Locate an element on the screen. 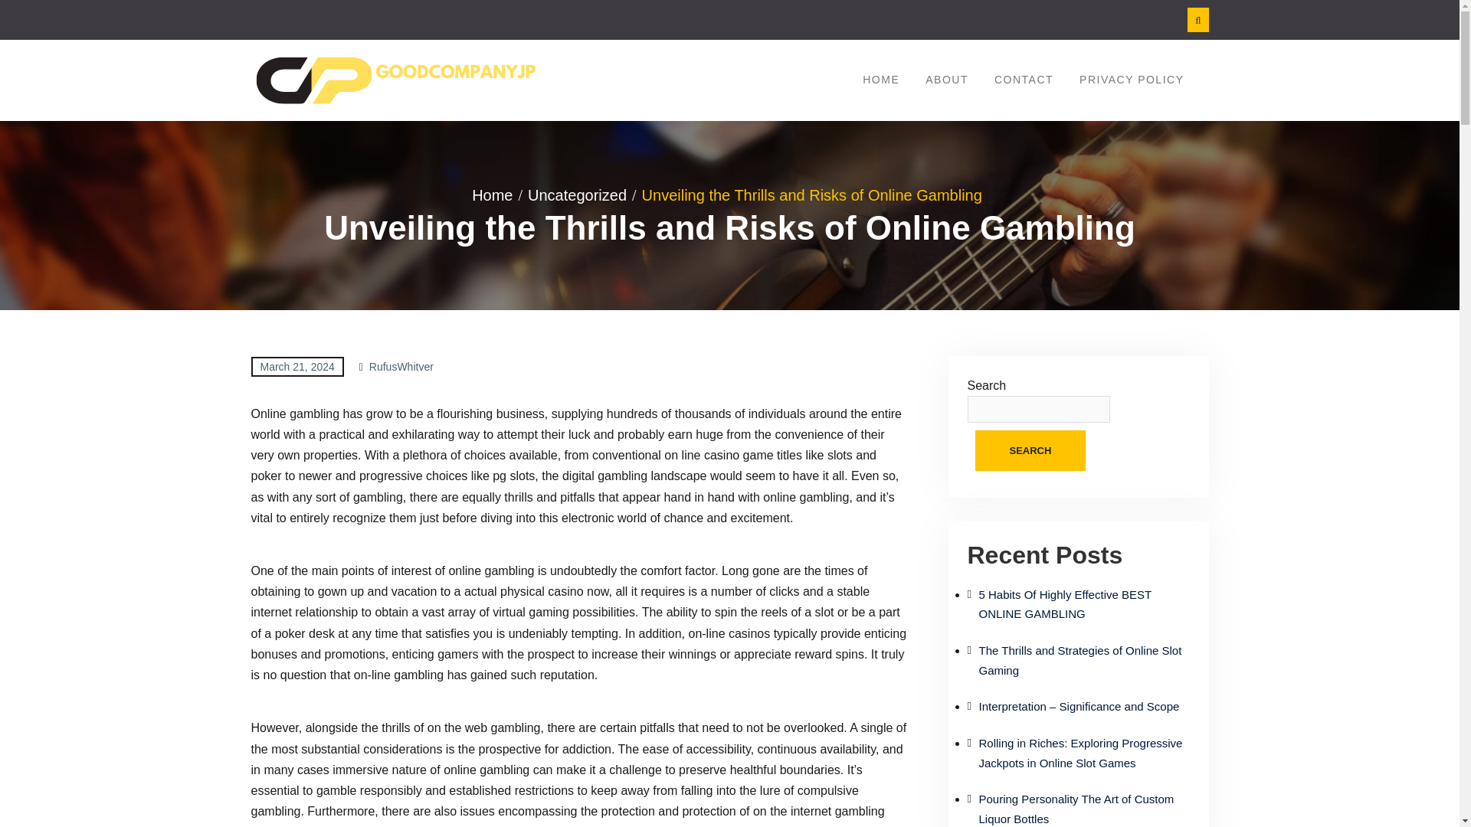 The width and height of the screenshot is (1471, 827). Uncategorized is located at coordinates (582, 194).